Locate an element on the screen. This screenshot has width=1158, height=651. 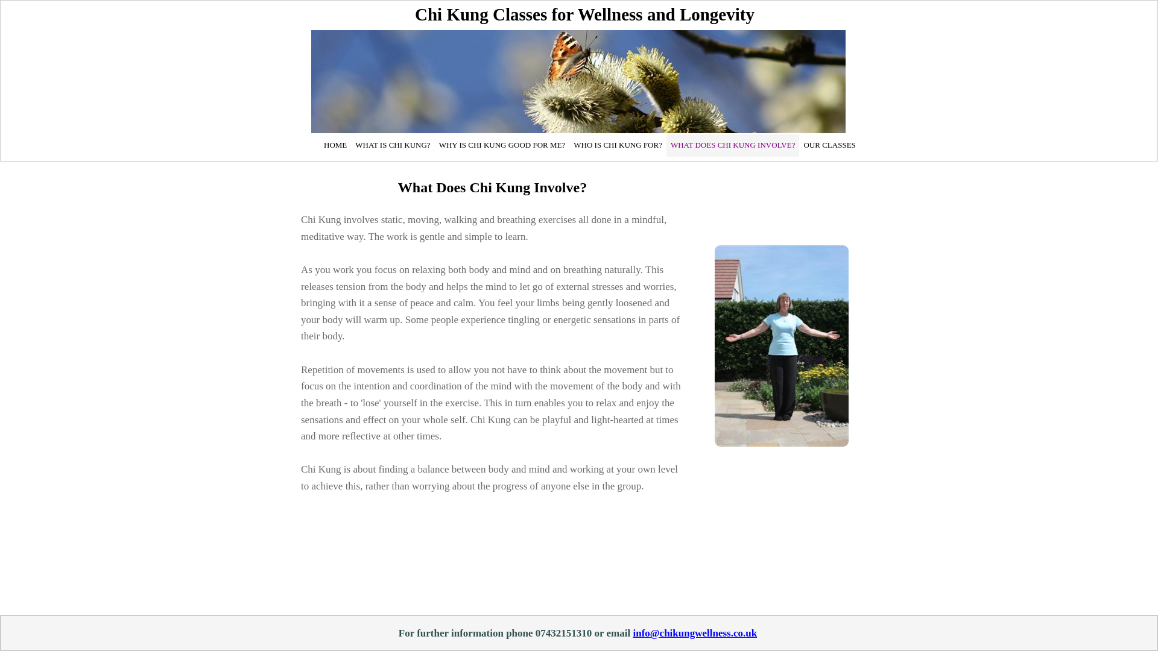
WHY IS CHI KUNG GOOD FOR ME? is located at coordinates (502, 145).